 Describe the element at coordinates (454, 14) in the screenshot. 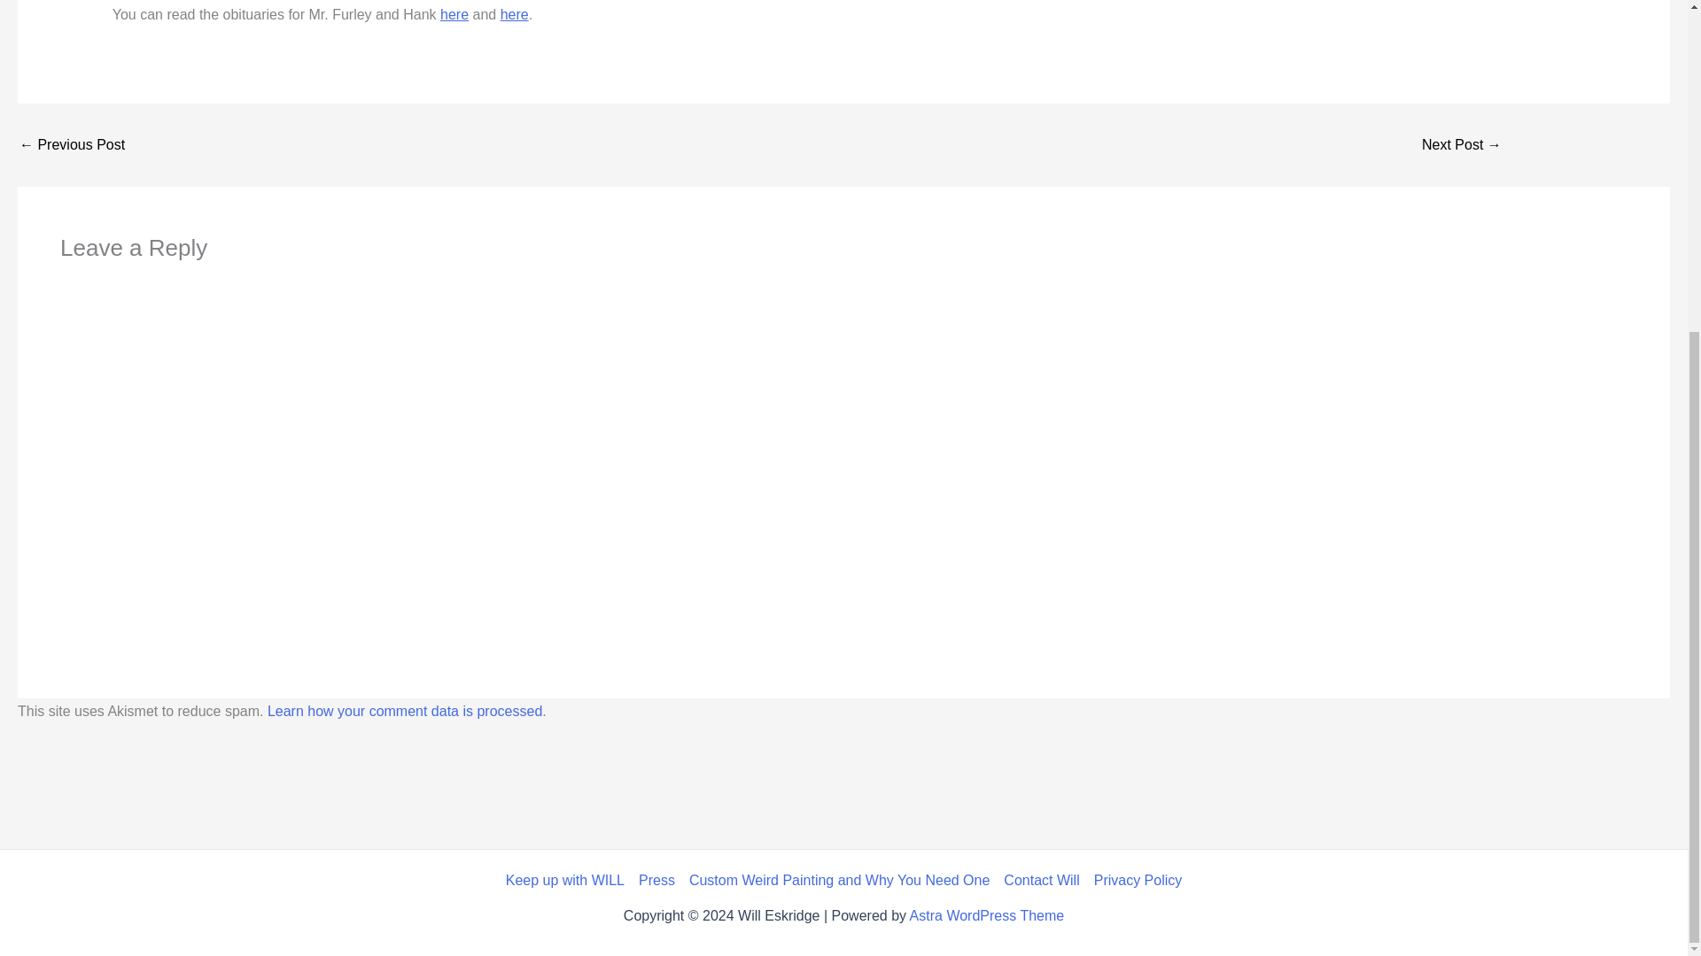

I see `here` at that location.